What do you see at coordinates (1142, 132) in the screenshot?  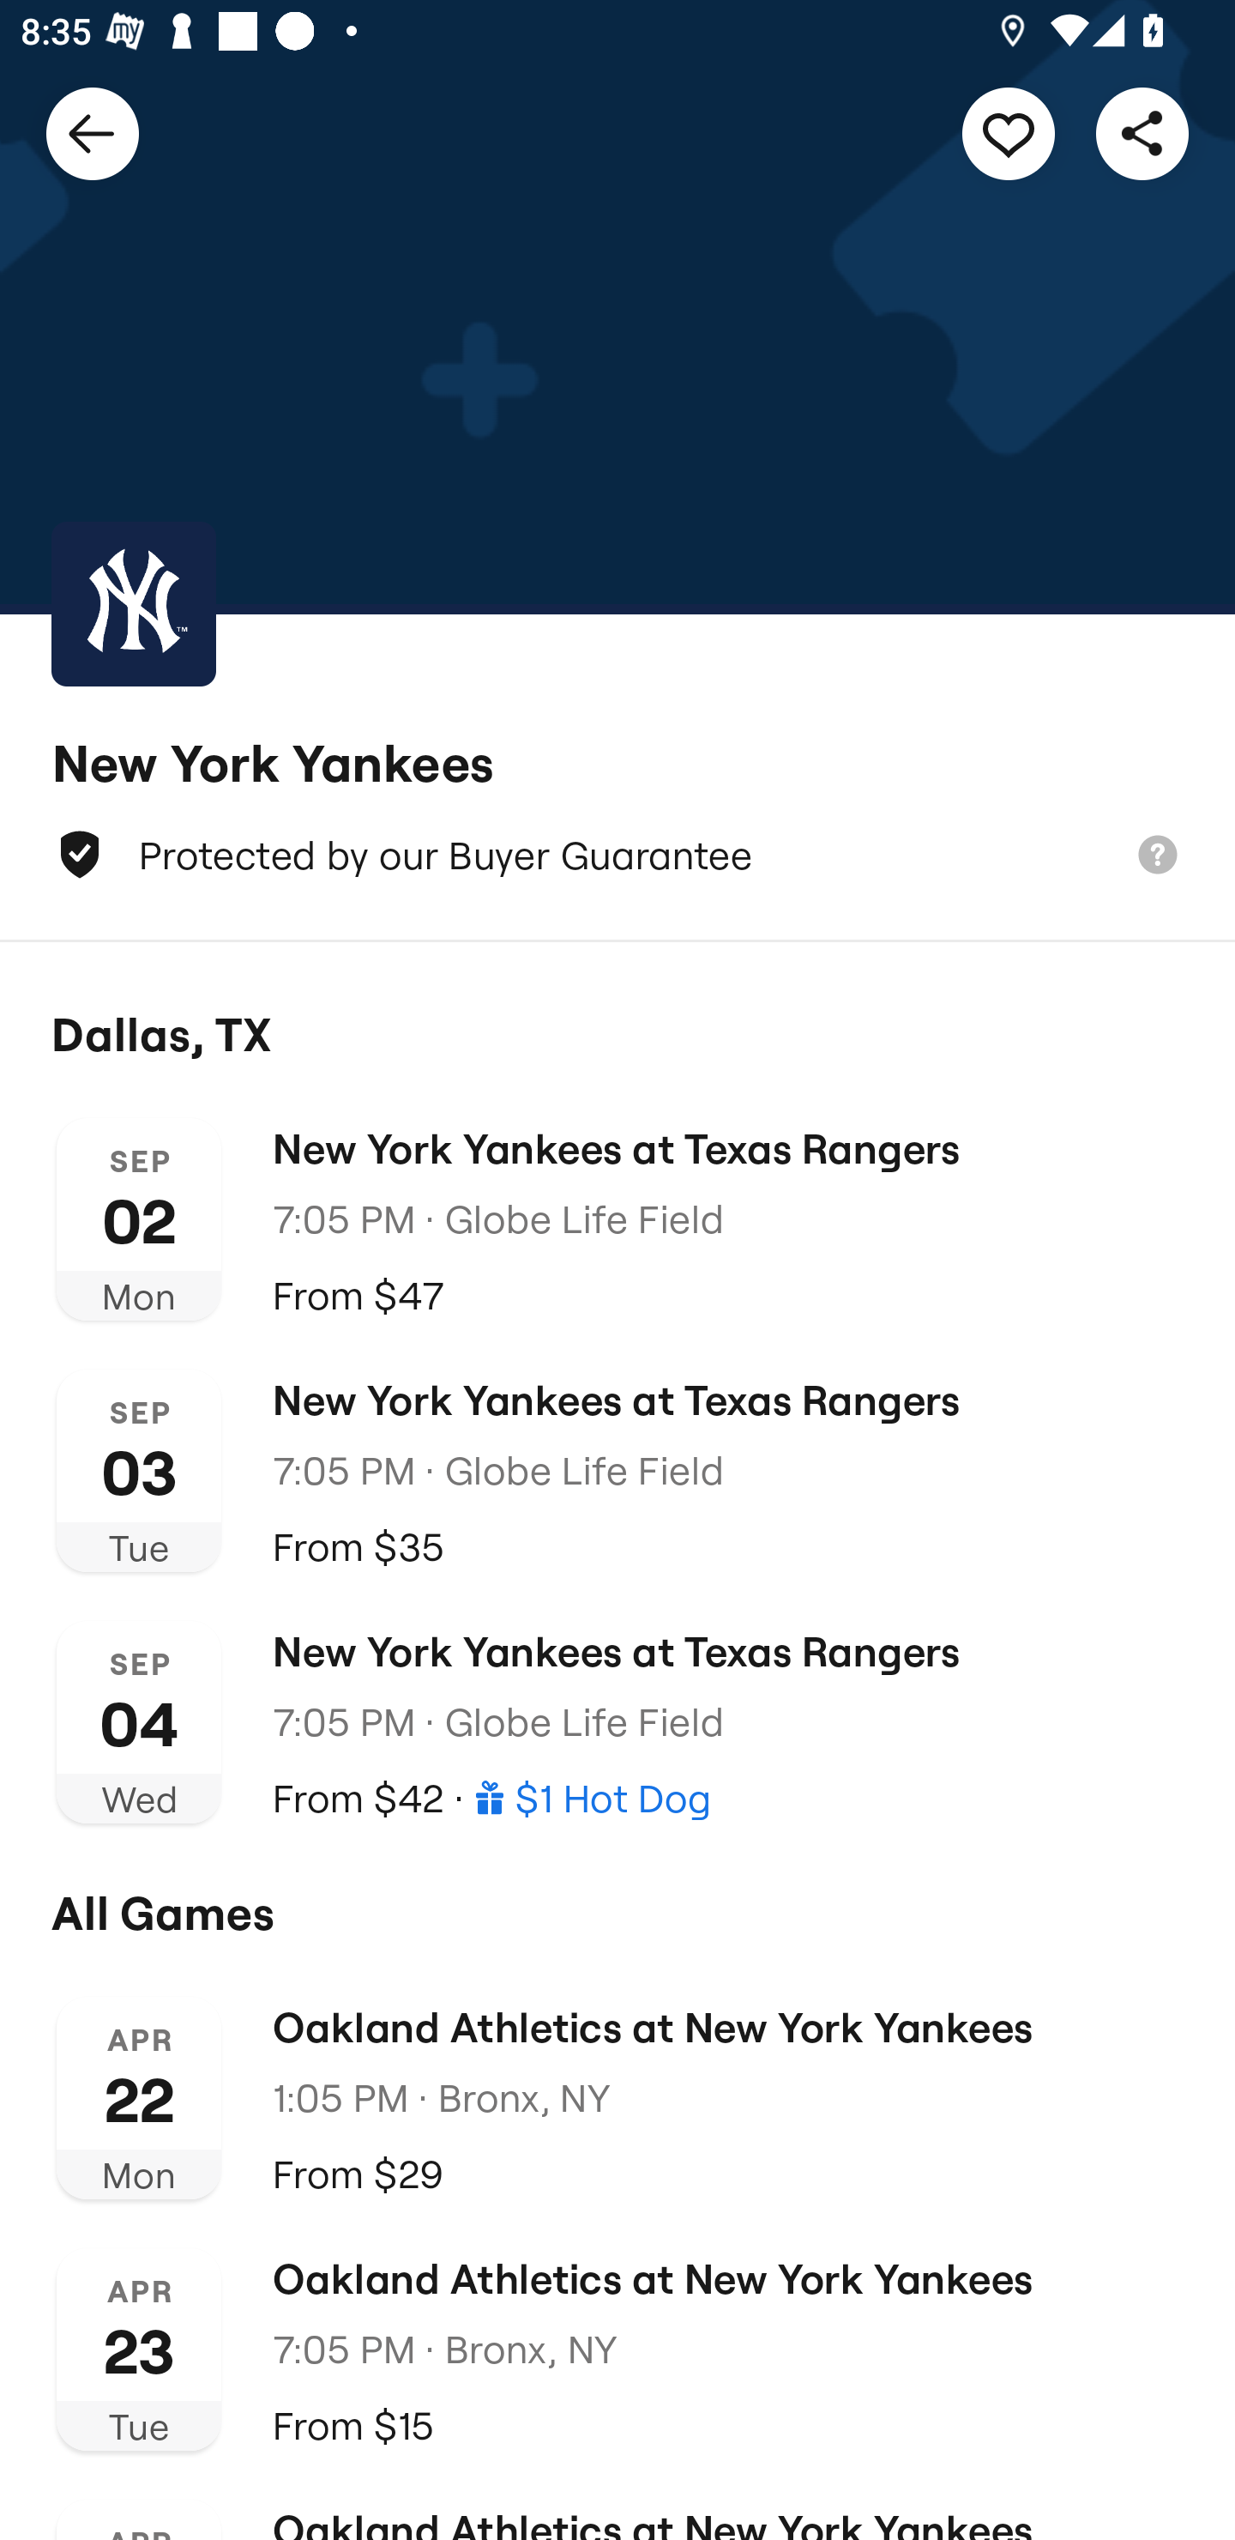 I see `Share this performer` at bounding box center [1142, 132].